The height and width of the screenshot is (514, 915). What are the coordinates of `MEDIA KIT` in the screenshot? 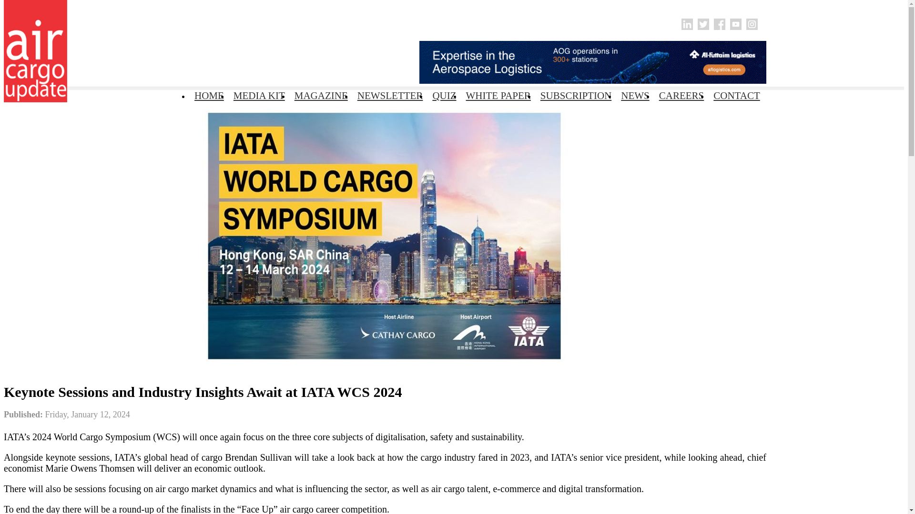 It's located at (259, 95).